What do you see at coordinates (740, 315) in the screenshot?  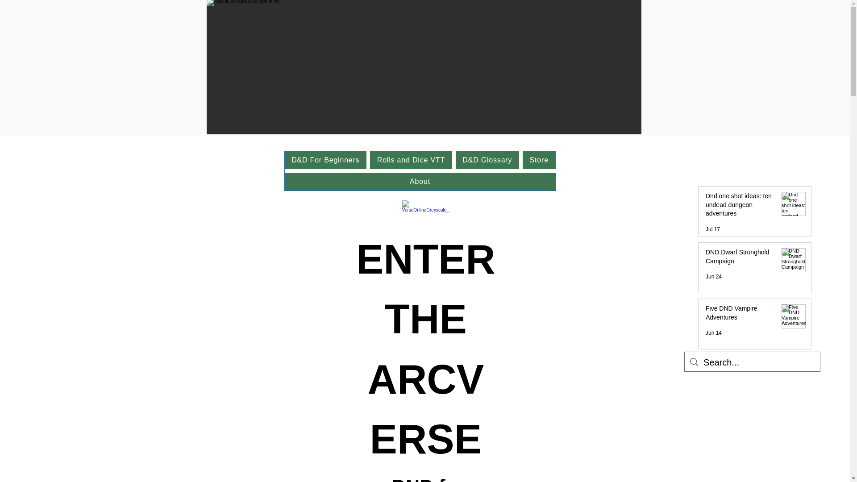 I see `Five DND Vampire Adventures` at bounding box center [740, 315].